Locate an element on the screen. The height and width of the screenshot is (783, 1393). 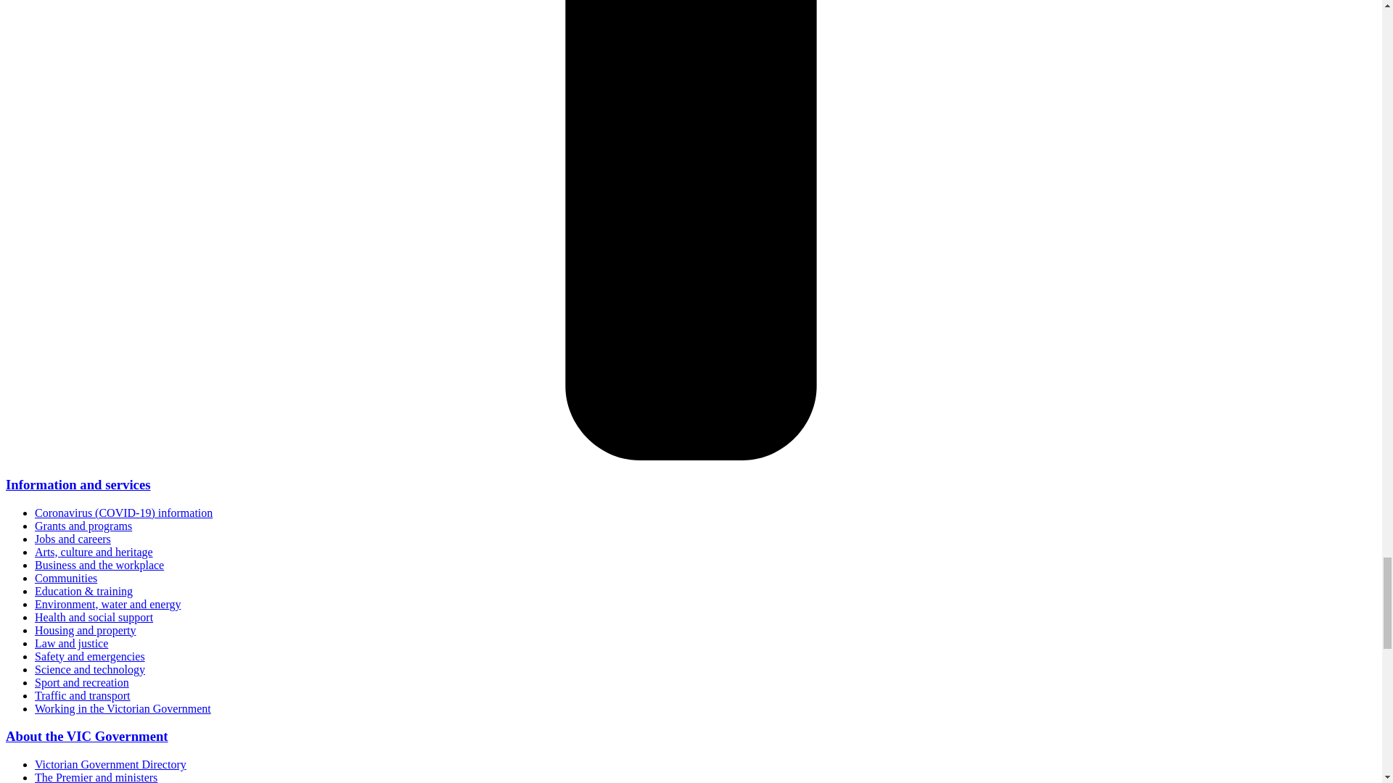
Business and the workplace is located at coordinates (99, 565).